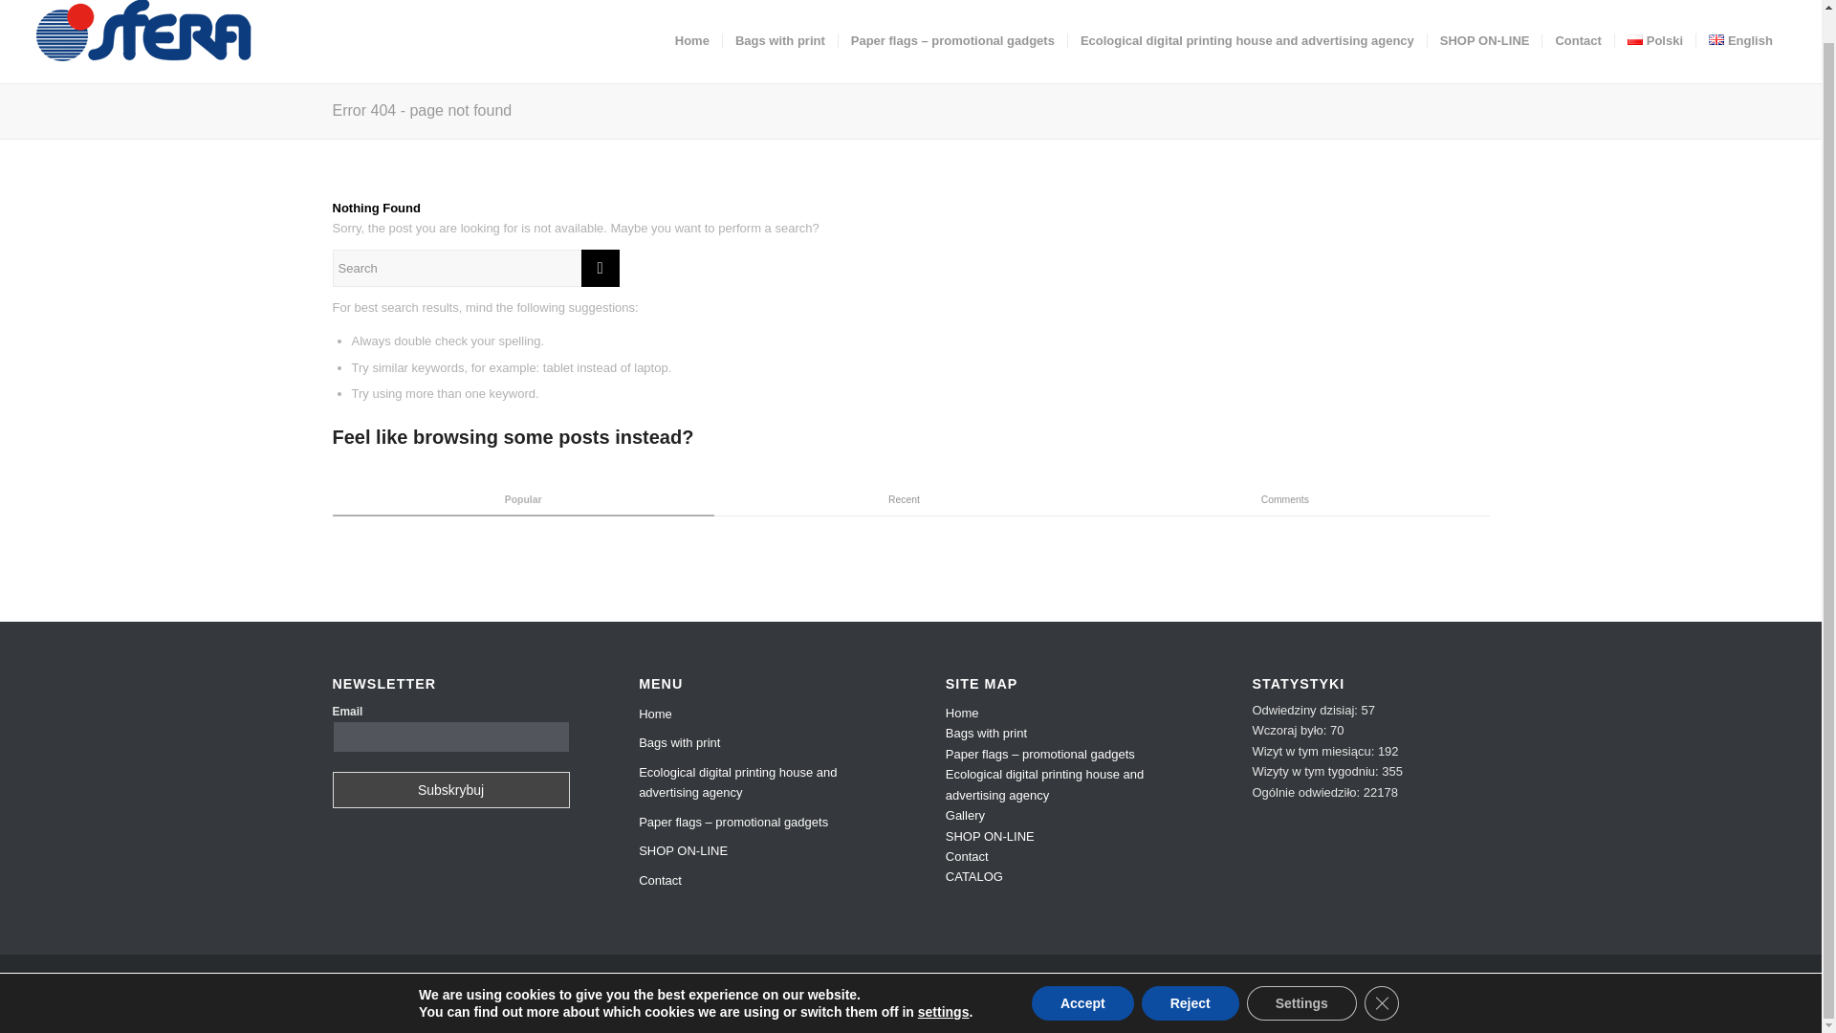 The image size is (1836, 1033). What do you see at coordinates (1654, 42) in the screenshot?
I see `Polski` at bounding box center [1654, 42].